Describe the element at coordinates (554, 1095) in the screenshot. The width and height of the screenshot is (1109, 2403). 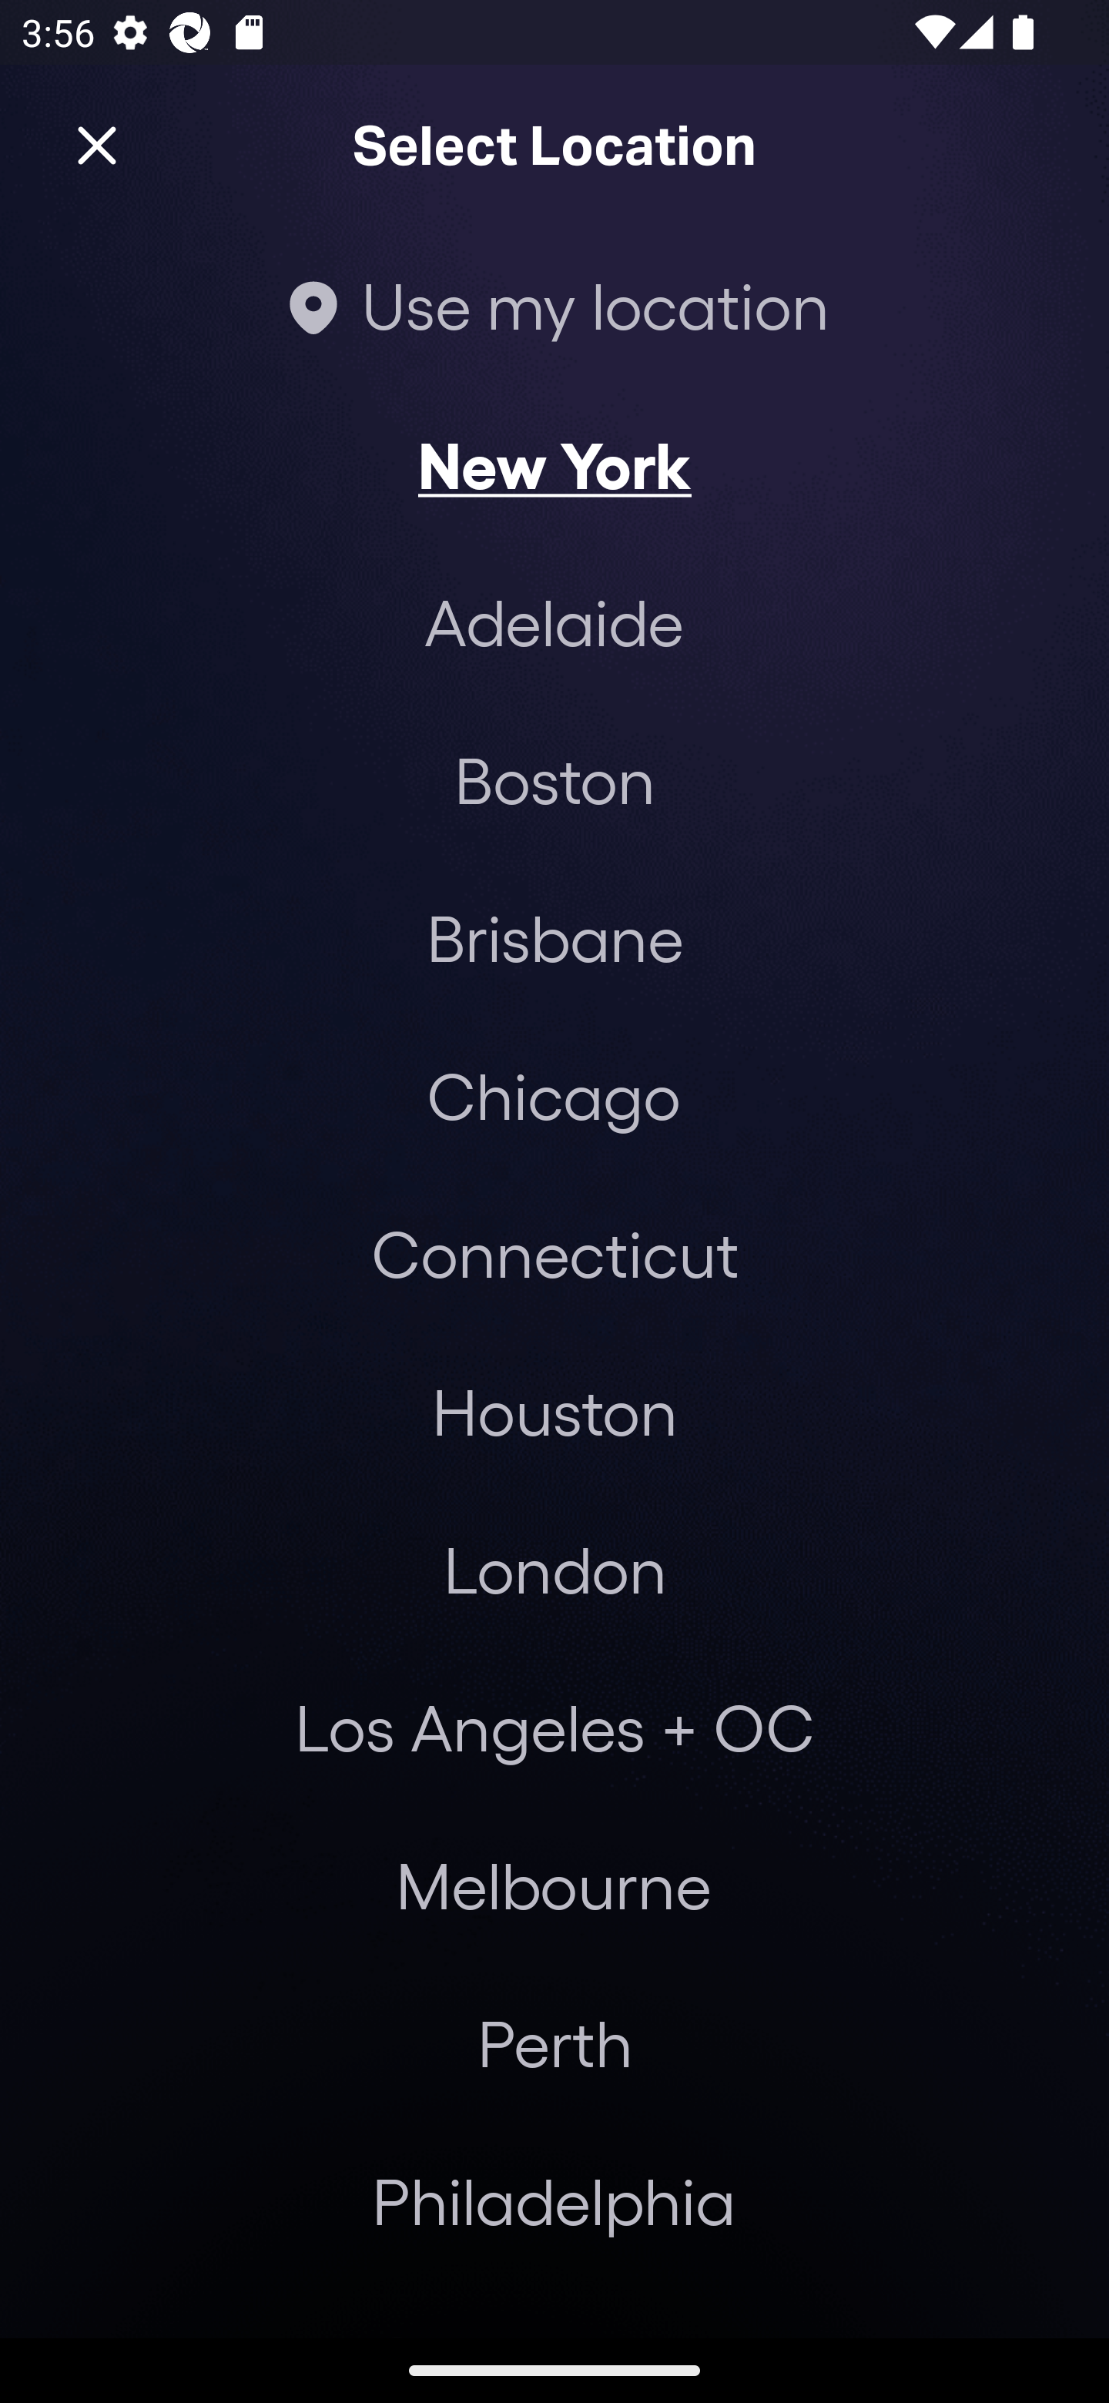
I see `Chicago` at that location.